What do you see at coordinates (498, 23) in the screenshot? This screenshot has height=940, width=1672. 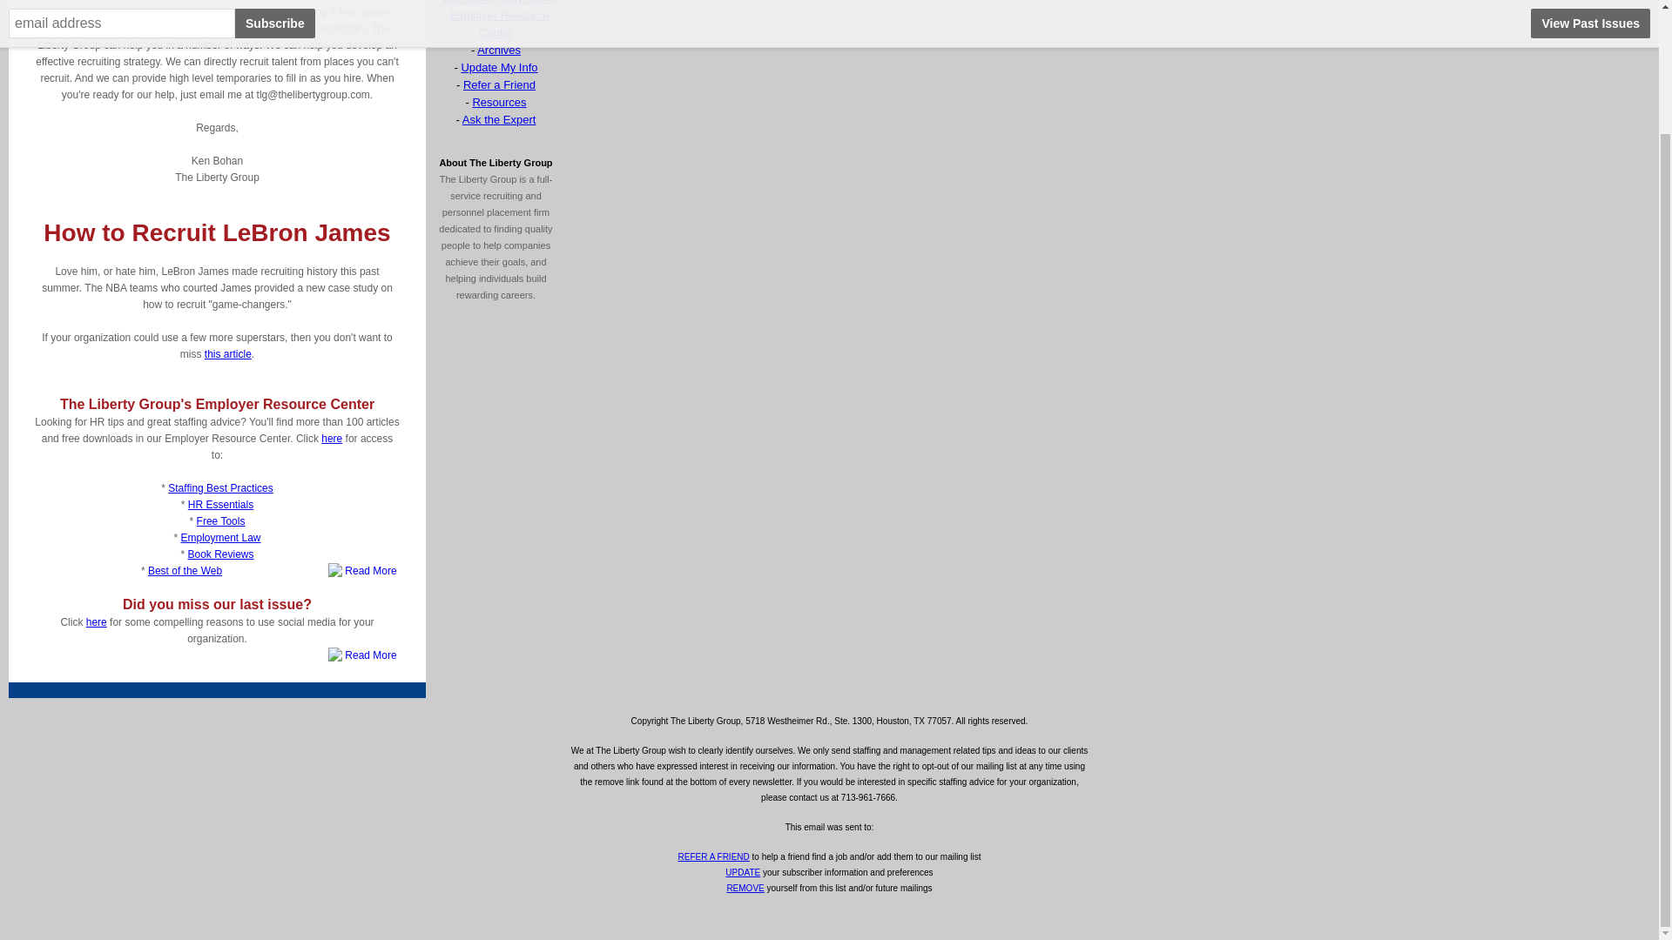 I see `Employer Resource Center` at bounding box center [498, 23].